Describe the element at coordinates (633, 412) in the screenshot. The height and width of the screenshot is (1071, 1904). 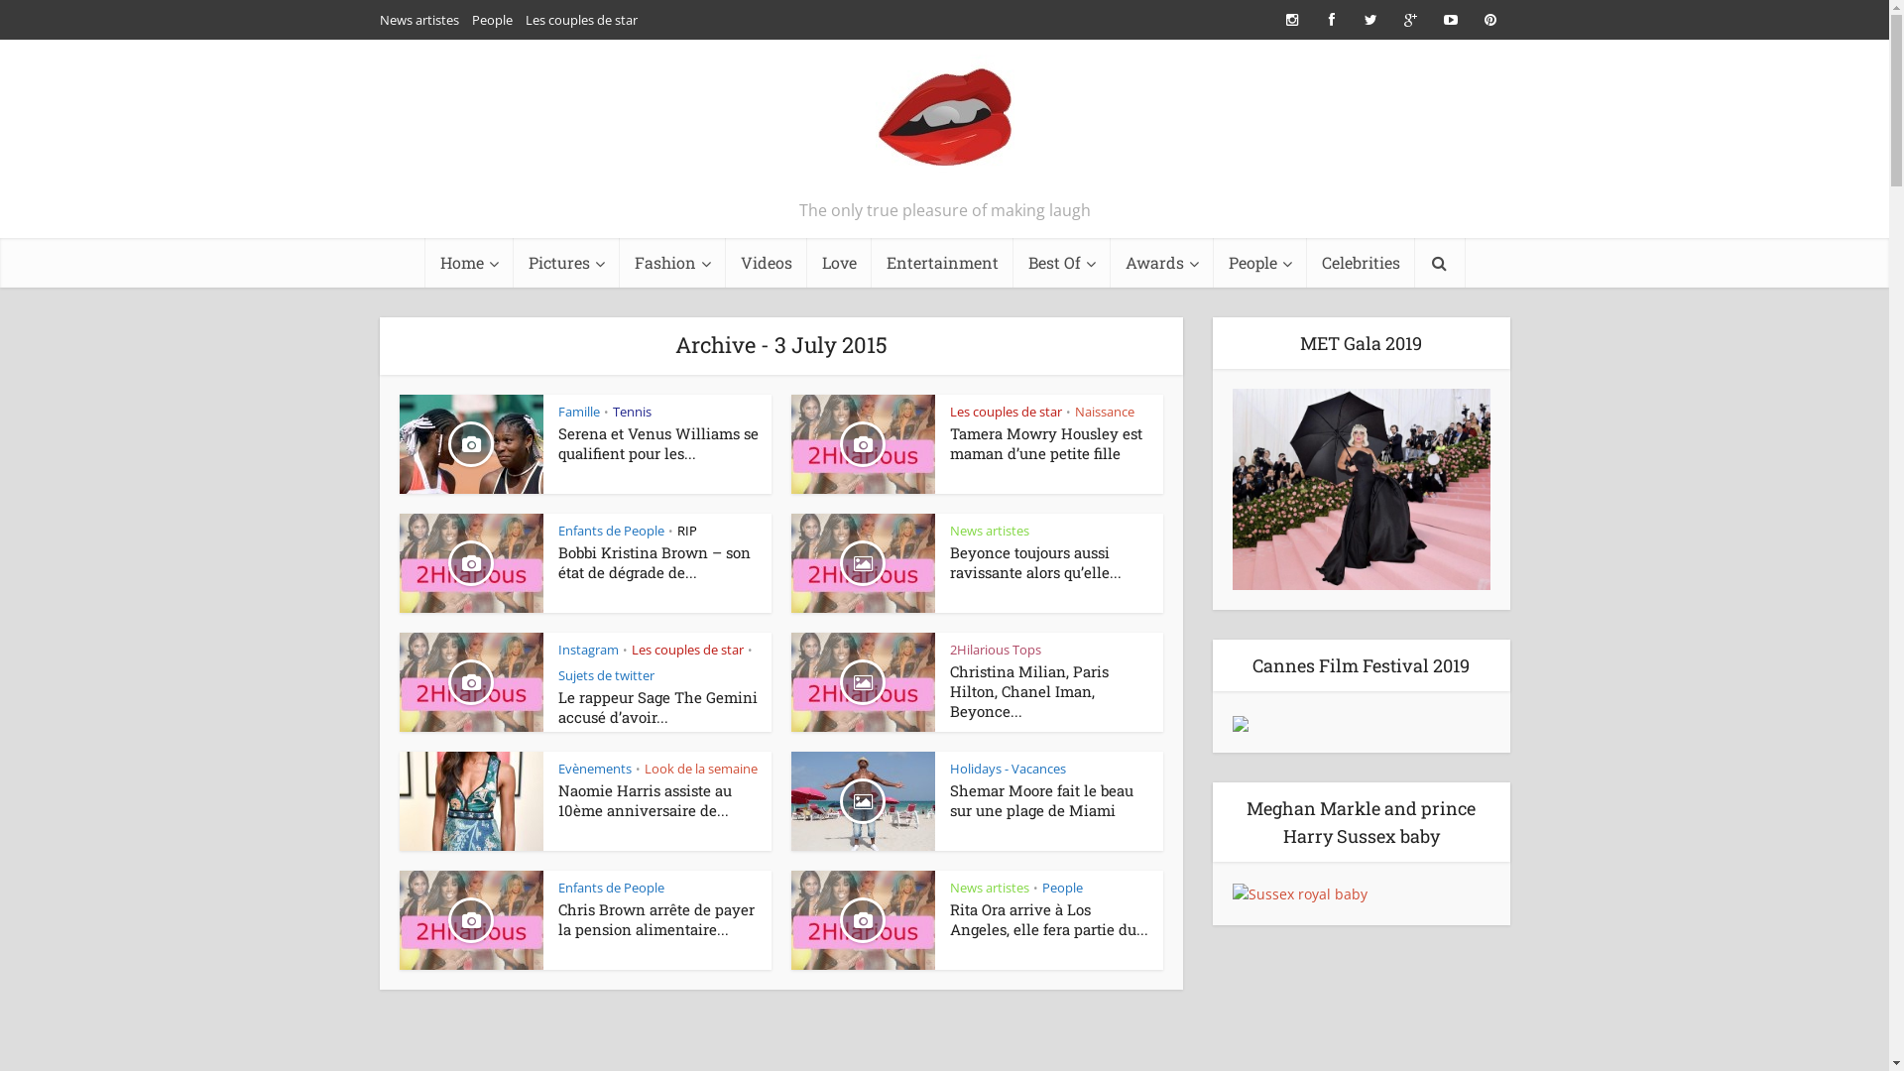
I see `Tennis` at that location.